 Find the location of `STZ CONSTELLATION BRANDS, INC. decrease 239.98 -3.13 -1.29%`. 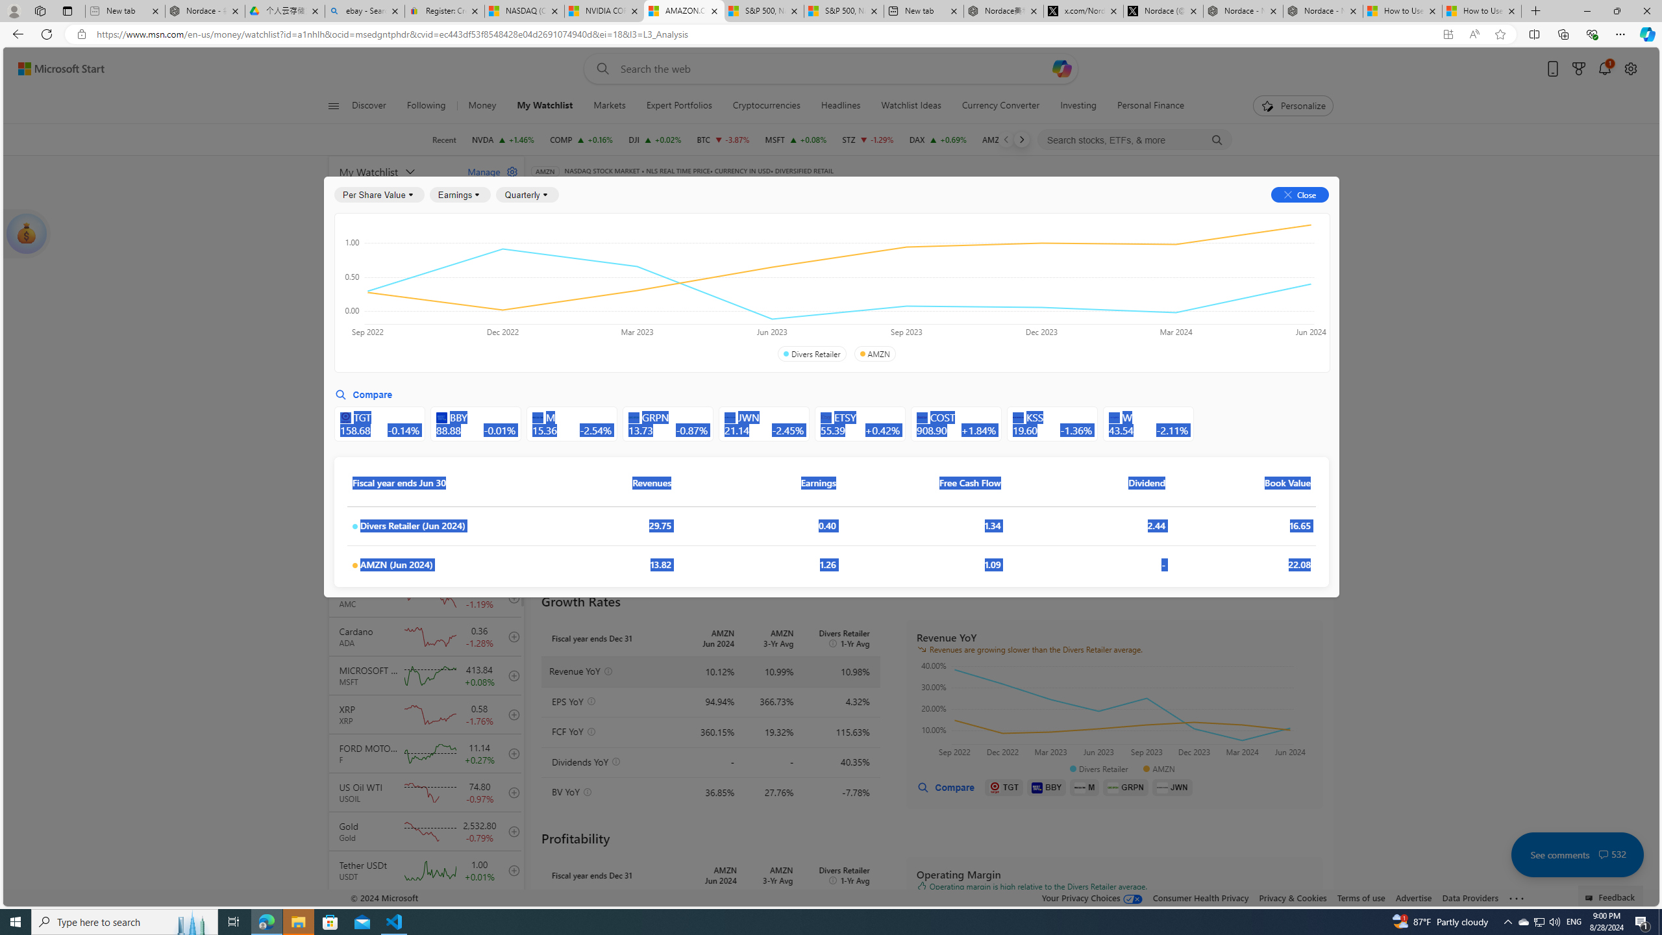

STZ CONSTELLATION BRANDS, INC. decrease 239.98 -3.13 -1.29% is located at coordinates (869, 140).